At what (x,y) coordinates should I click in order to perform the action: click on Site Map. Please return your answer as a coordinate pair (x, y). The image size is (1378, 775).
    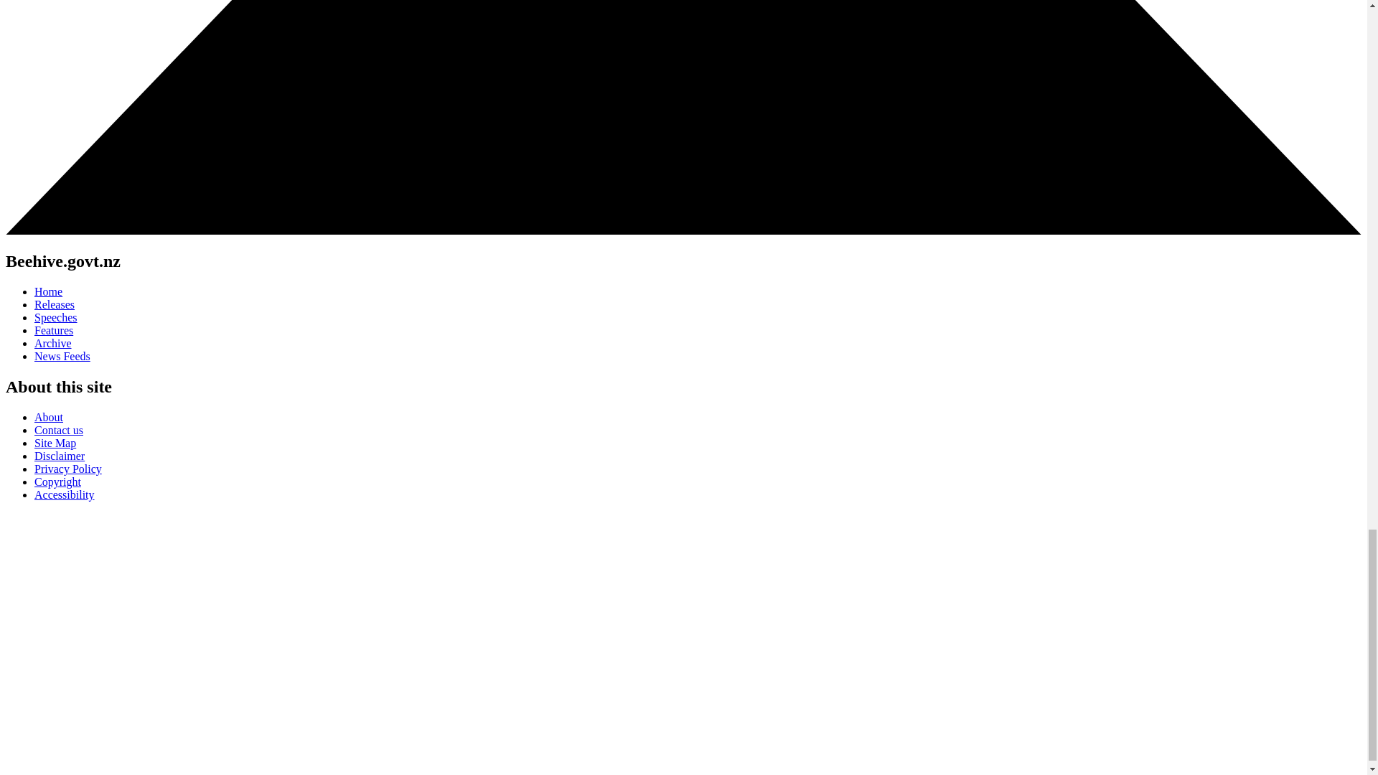
    Looking at the image, I should click on (55, 443).